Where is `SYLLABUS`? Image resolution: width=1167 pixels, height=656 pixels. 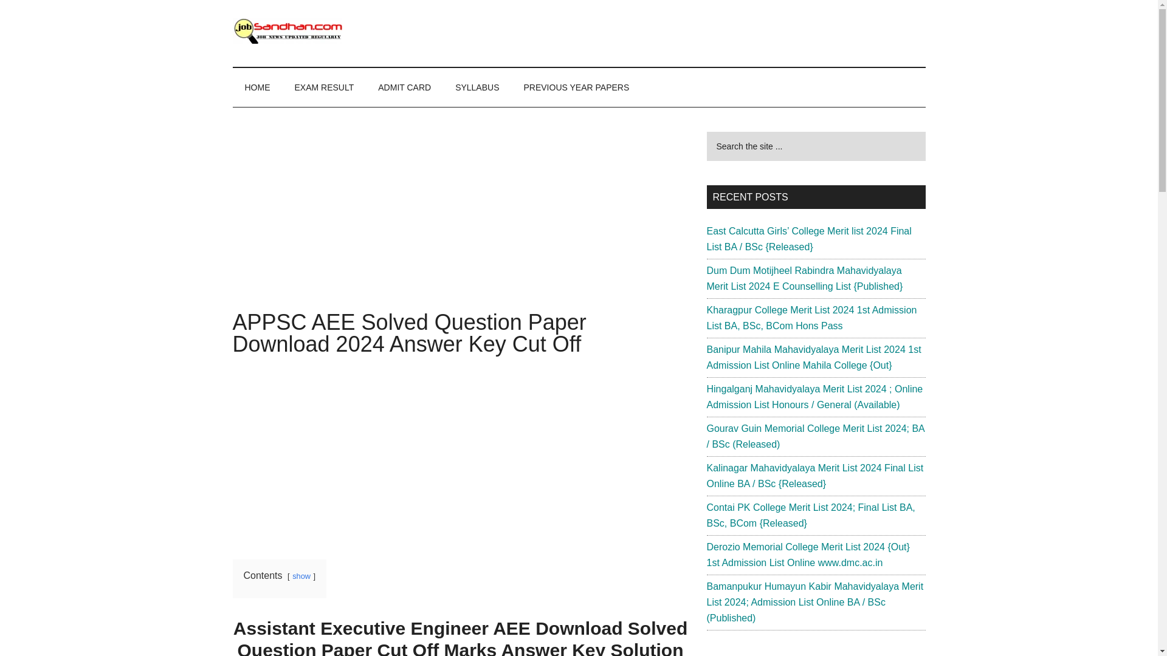 SYLLABUS is located at coordinates (477, 87).